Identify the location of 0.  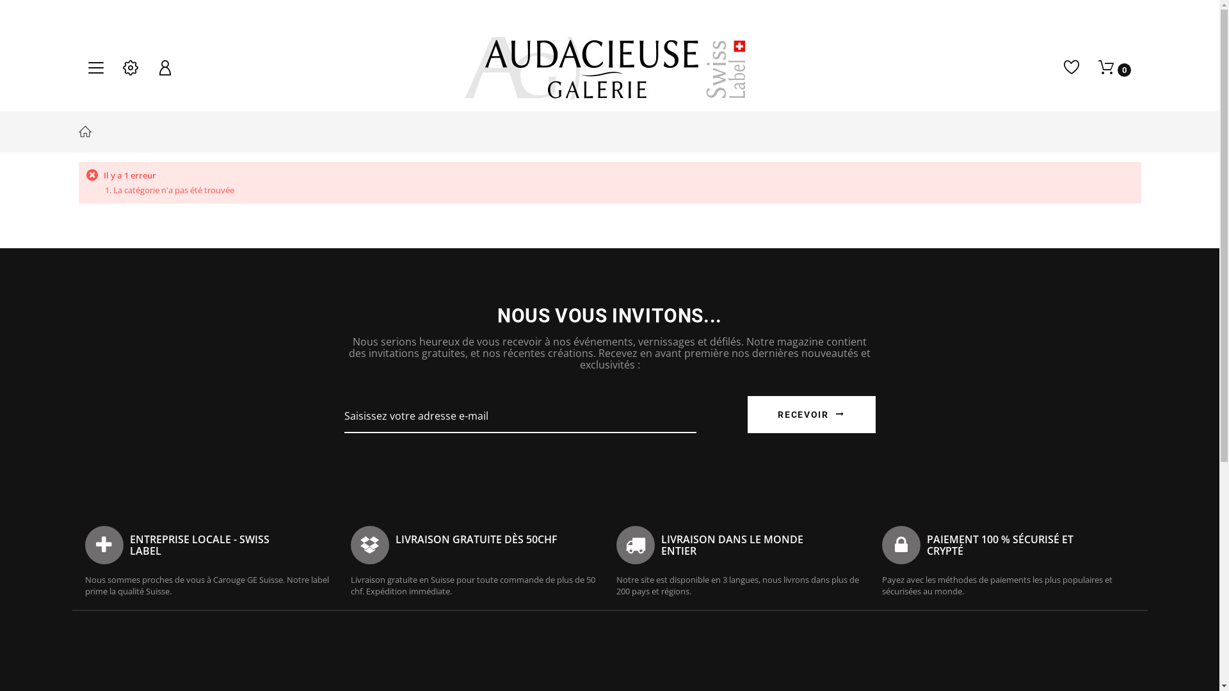
(1115, 68).